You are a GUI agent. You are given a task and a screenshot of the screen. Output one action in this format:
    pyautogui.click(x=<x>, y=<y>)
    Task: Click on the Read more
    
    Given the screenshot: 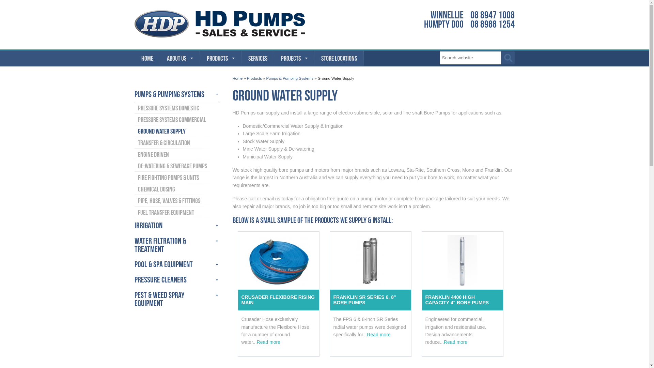 What is the action you would take?
    pyautogui.click(x=456, y=342)
    